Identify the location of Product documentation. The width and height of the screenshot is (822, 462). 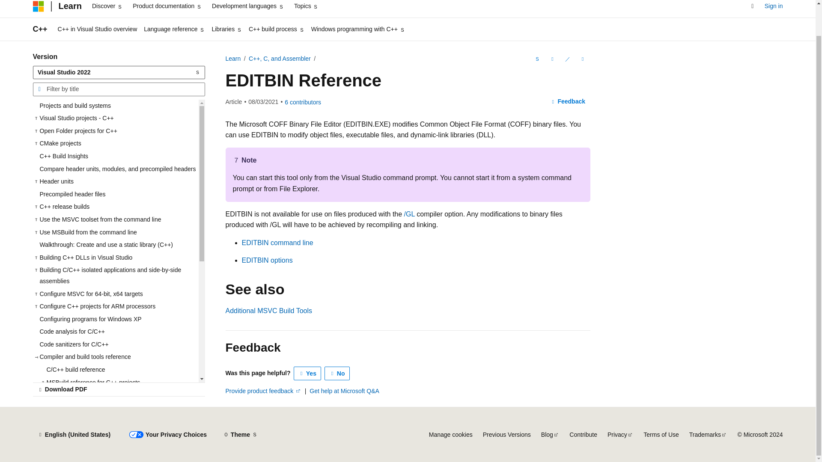
(167, 9).